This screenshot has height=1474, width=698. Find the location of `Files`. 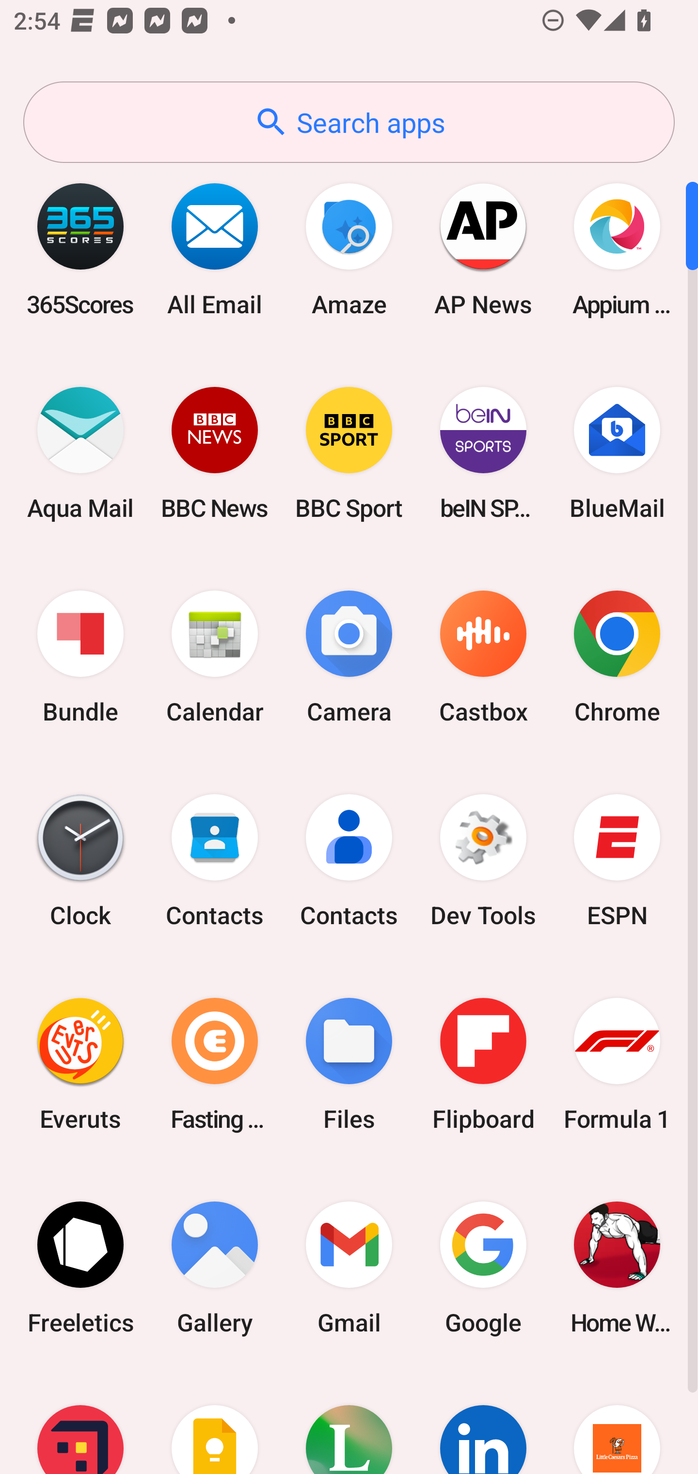

Files is located at coordinates (349, 1064).